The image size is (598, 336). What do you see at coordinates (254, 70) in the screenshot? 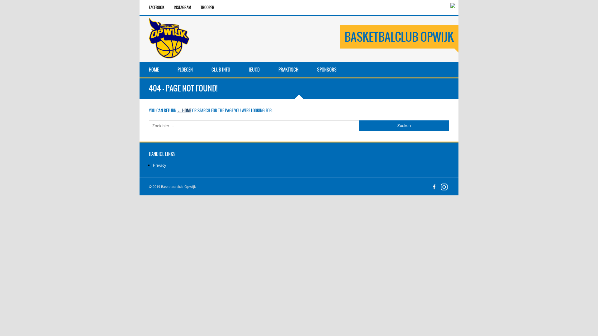
I see `JEUGD` at bounding box center [254, 70].